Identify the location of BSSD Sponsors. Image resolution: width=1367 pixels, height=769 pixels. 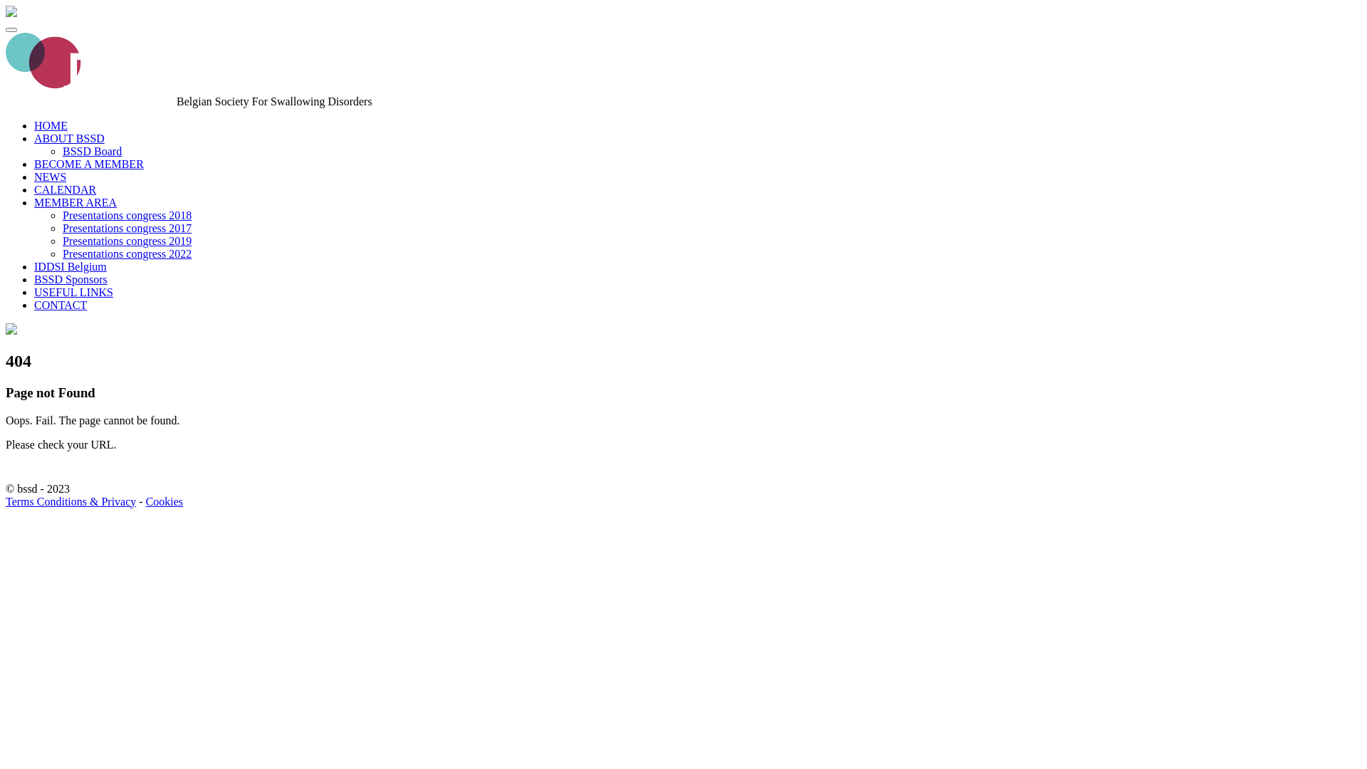
(71, 279).